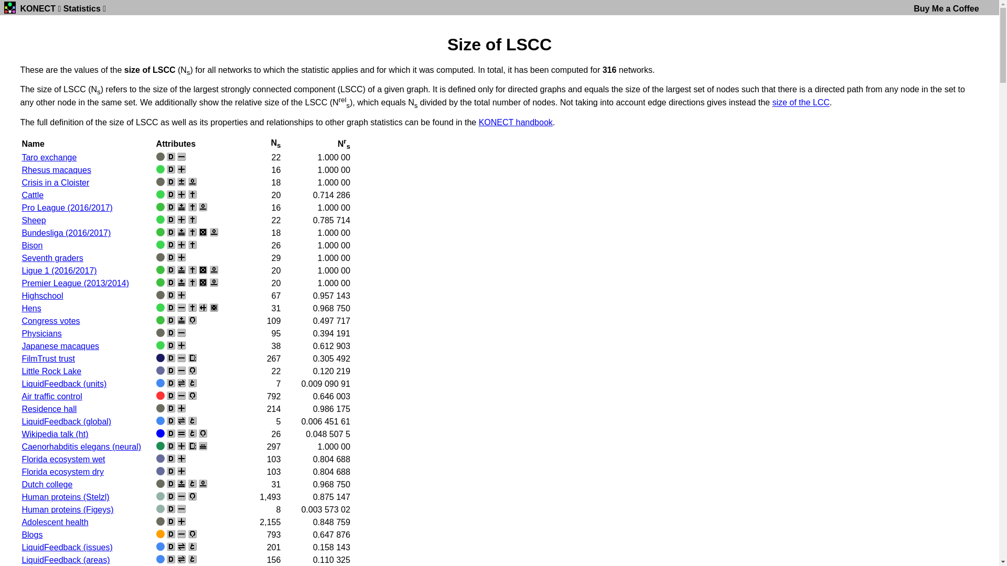 The image size is (1007, 566). What do you see at coordinates (67, 547) in the screenshot?
I see `LiquidFeedback (issues)` at bounding box center [67, 547].